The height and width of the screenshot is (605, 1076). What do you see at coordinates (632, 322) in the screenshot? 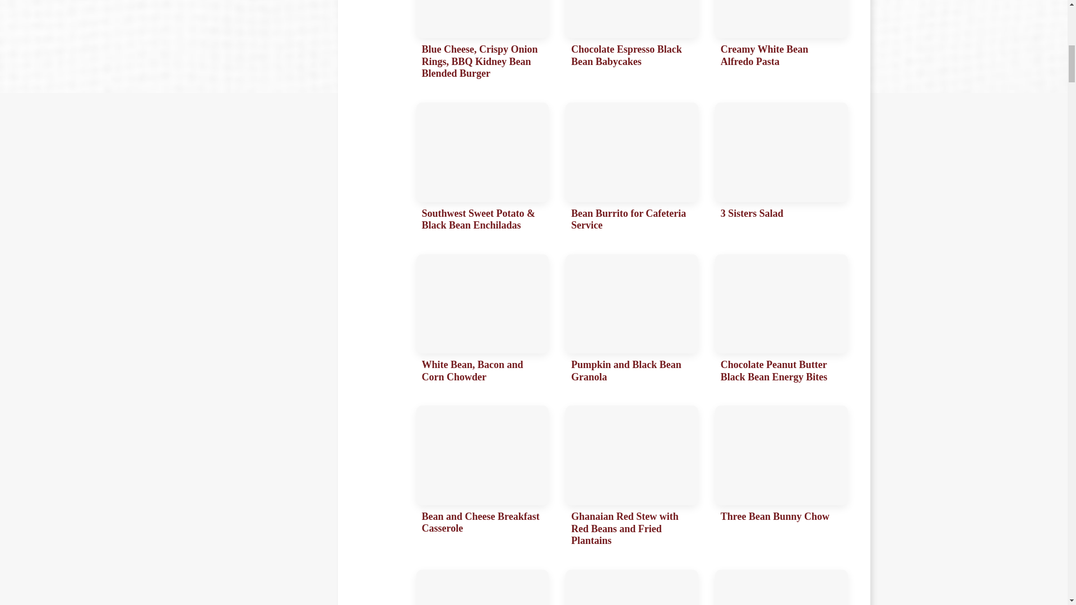
I see `Pumpkin and Black Bean Granola` at bounding box center [632, 322].